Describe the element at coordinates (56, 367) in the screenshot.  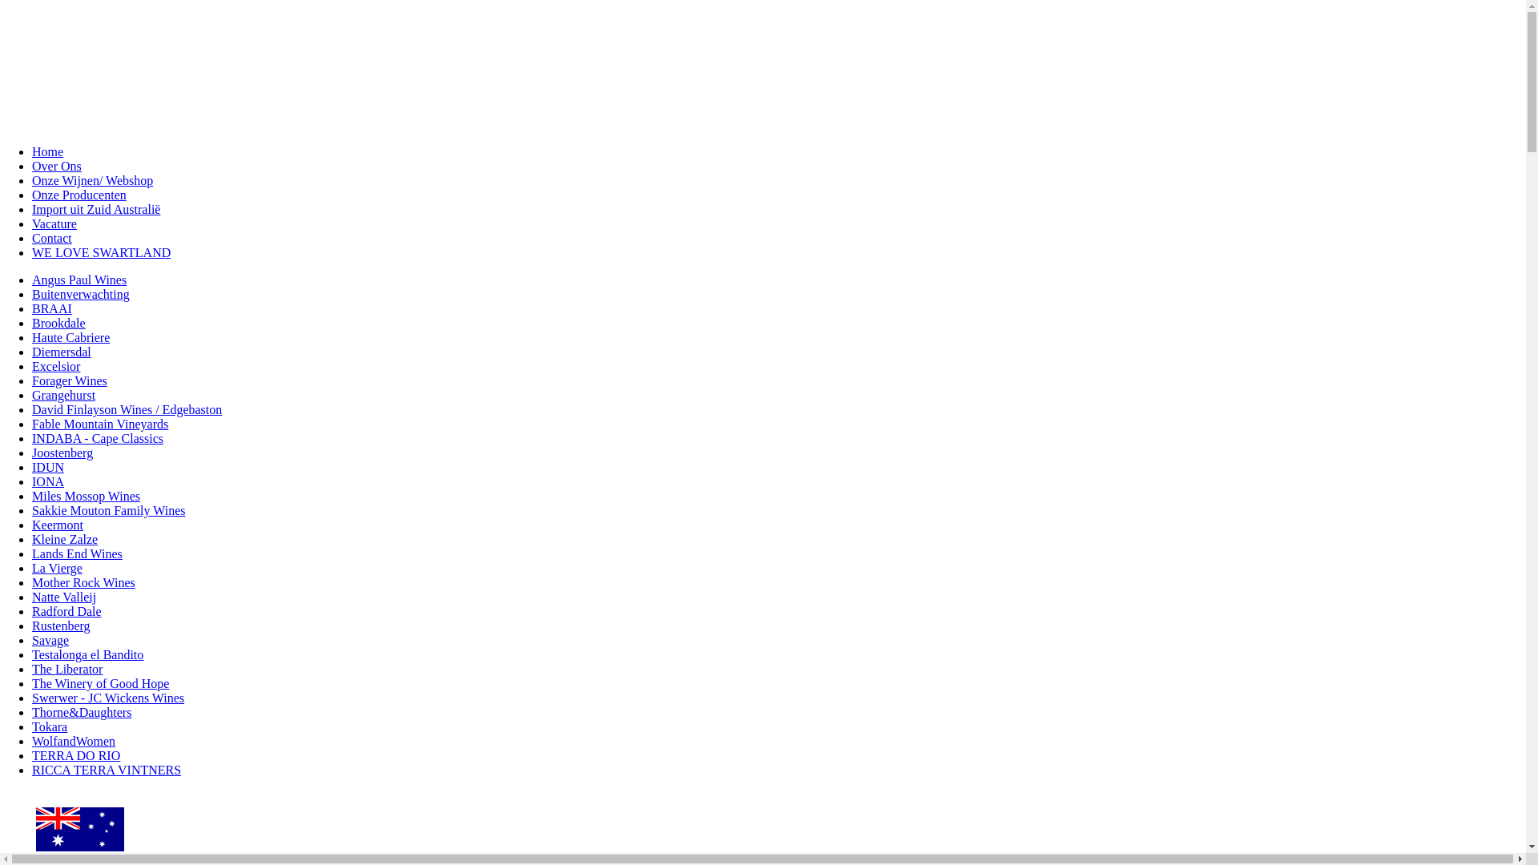
I see `Excelsior` at that location.